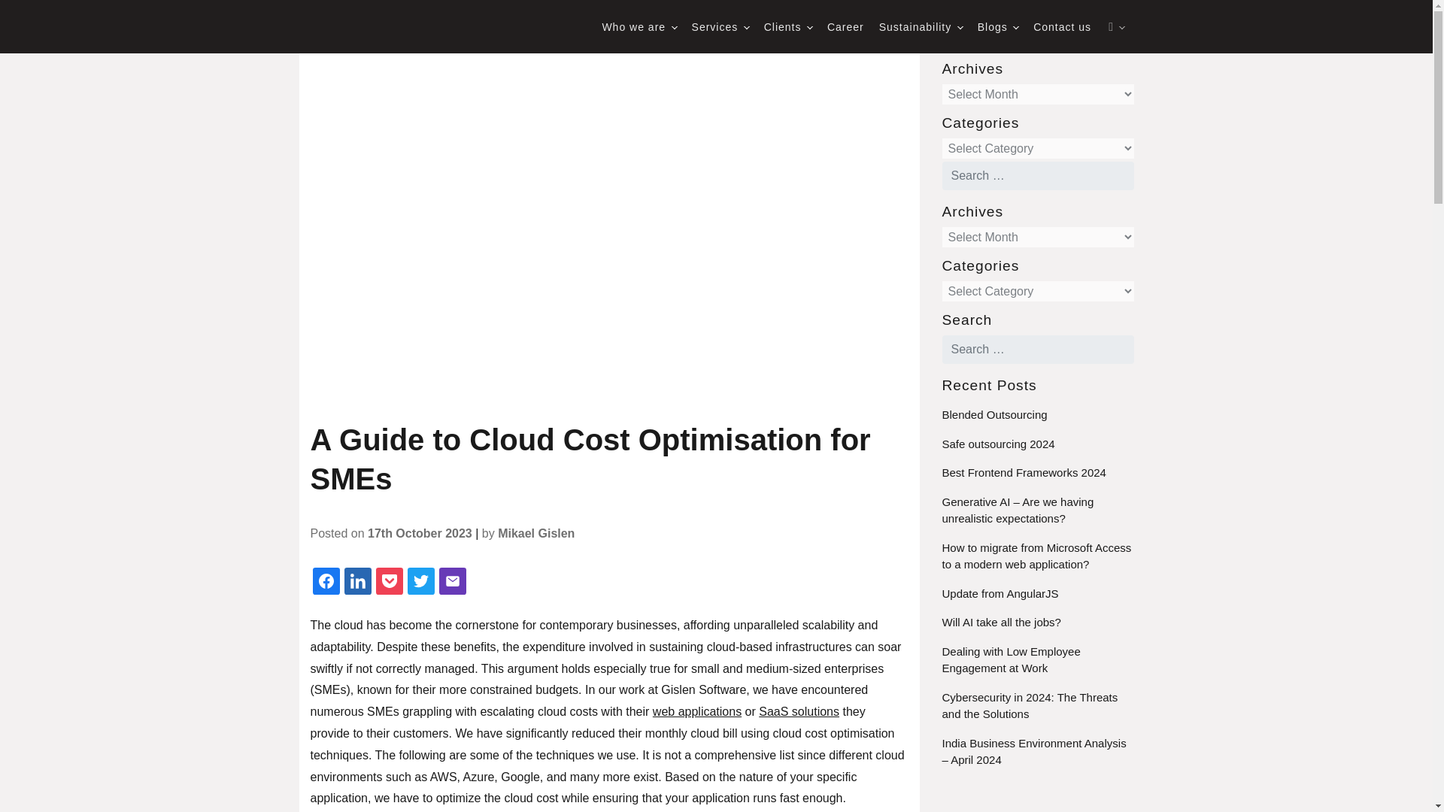  What do you see at coordinates (787, 26) in the screenshot?
I see `Clients` at bounding box center [787, 26].